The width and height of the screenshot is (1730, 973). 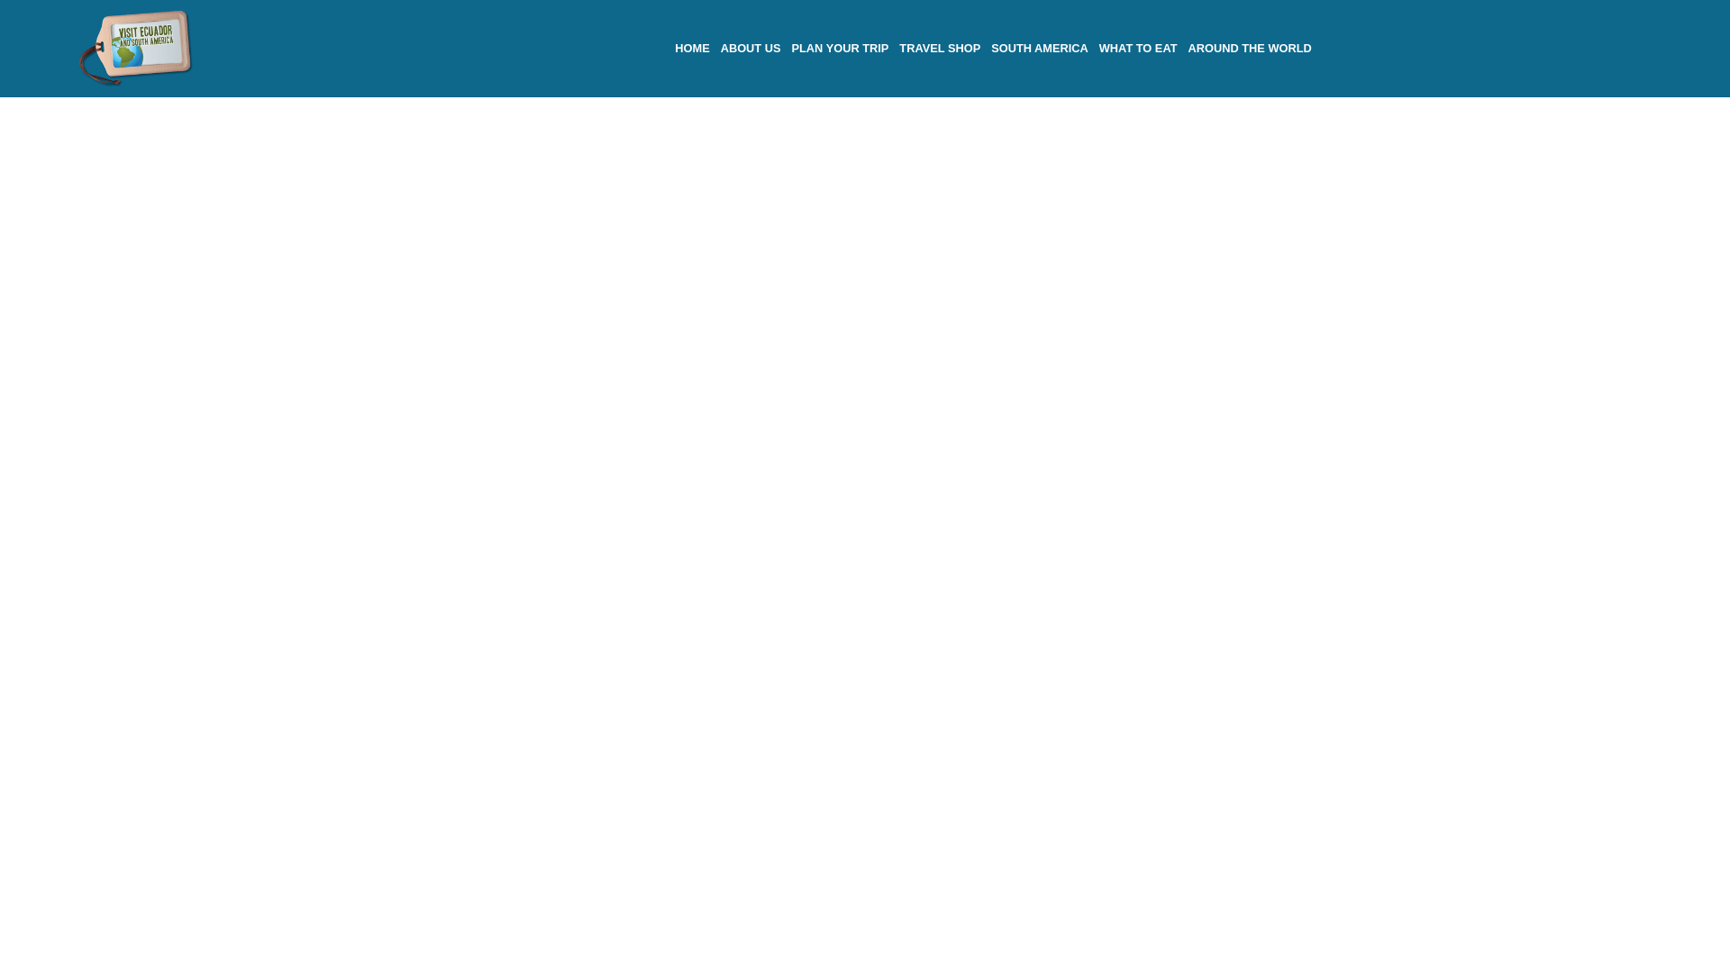 I want to click on TRAVEL SHOP, so click(x=940, y=48).